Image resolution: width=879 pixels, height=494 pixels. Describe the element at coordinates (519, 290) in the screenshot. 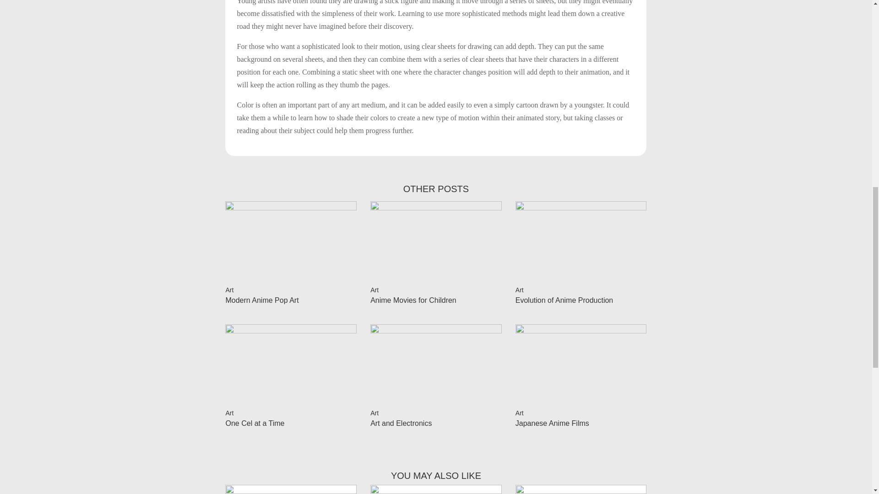

I see `Art` at that location.